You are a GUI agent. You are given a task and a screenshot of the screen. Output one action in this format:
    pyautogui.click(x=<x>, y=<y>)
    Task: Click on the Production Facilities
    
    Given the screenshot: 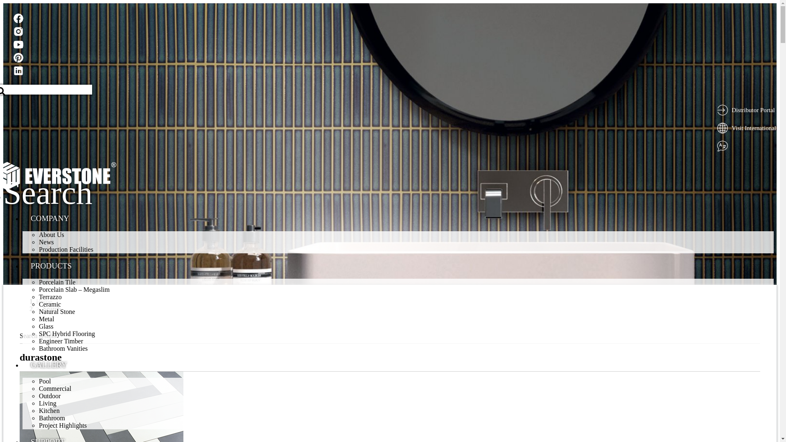 What is the action you would take?
    pyautogui.click(x=66, y=250)
    